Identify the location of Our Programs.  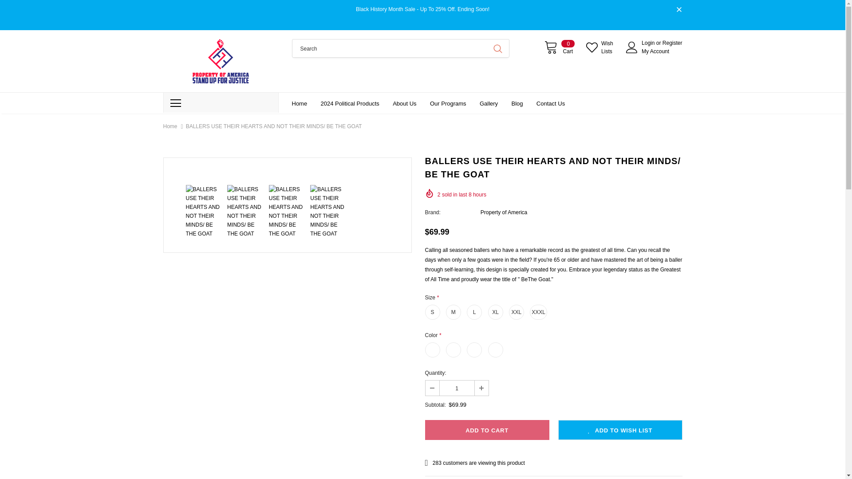
(448, 103).